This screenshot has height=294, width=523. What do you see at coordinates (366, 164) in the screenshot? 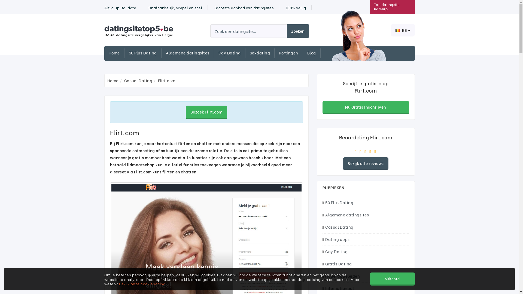
I see `Bekijk alle reviews` at bounding box center [366, 164].